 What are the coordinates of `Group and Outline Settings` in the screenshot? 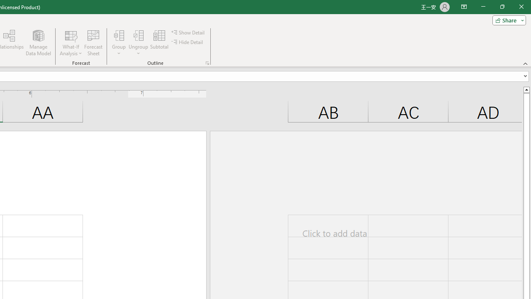 It's located at (207, 63).